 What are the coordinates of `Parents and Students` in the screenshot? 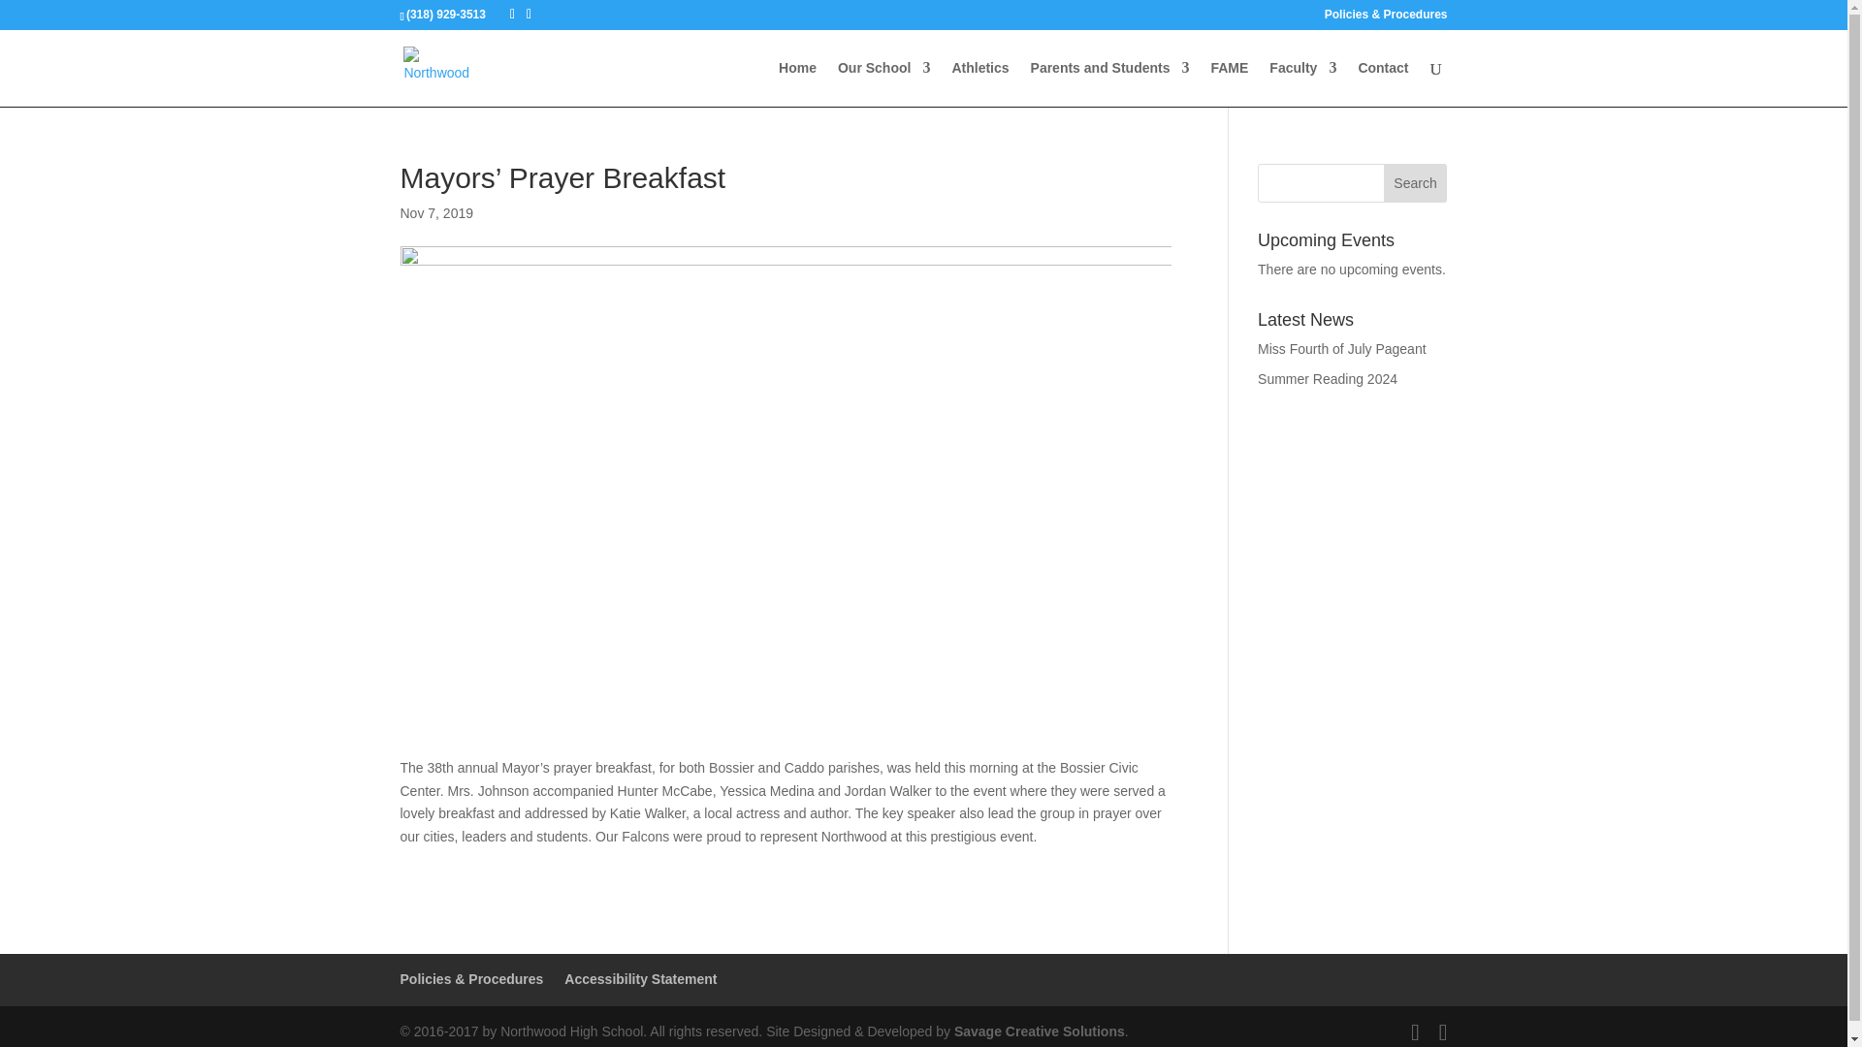 It's located at (1109, 83).